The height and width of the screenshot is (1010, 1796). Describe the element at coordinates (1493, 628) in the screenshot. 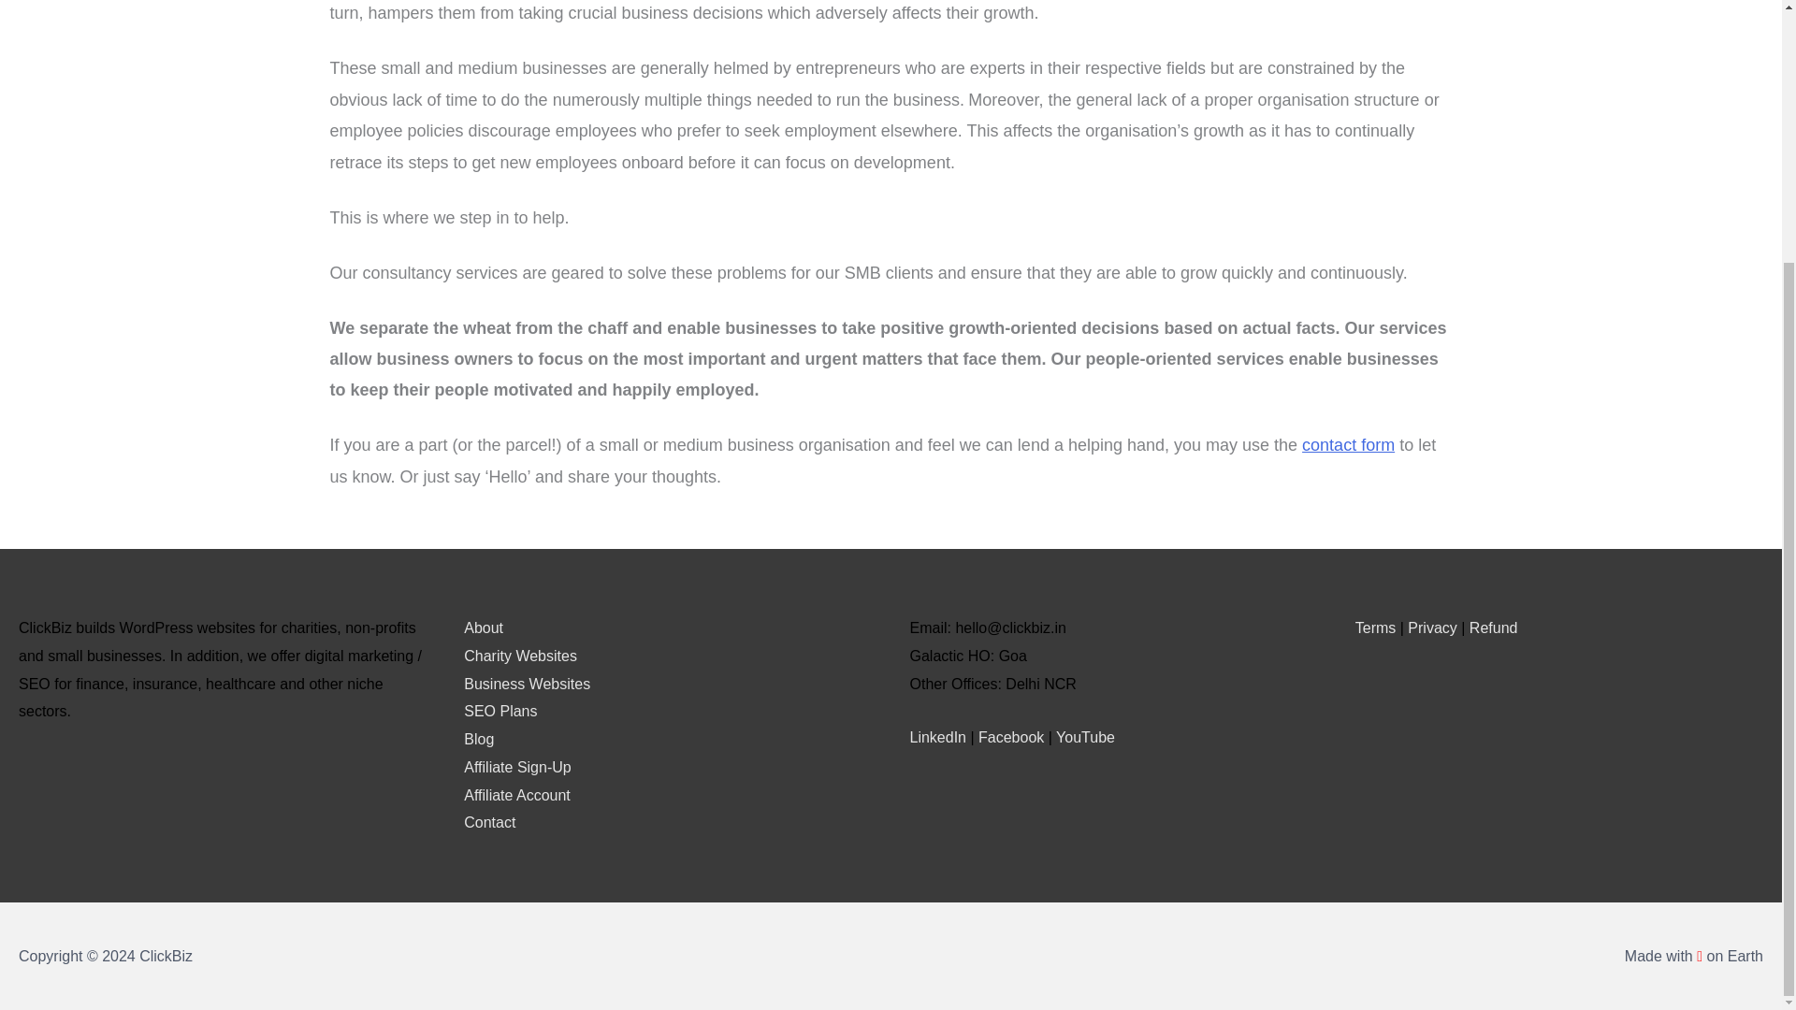

I see `Refund` at that location.